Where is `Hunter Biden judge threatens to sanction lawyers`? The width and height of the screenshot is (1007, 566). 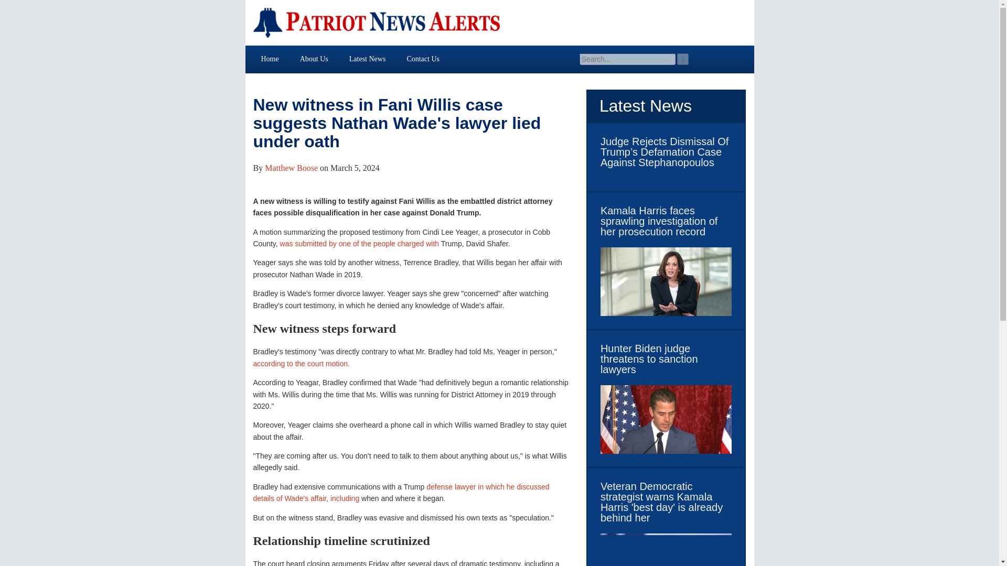
Hunter Biden judge threatens to sanction lawyers is located at coordinates (666, 358).